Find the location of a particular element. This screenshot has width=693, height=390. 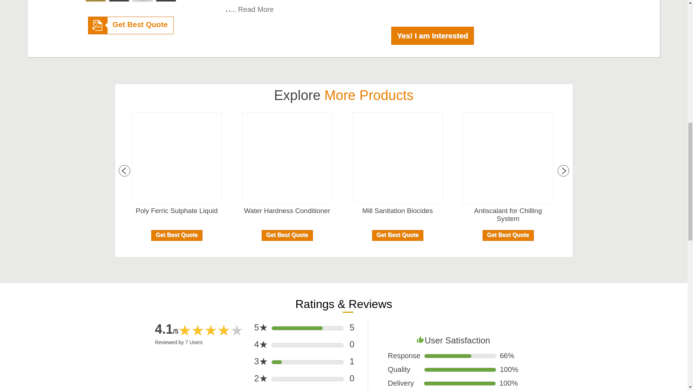

Antiscalant for Chilling System is located at coordinates (508, 214).